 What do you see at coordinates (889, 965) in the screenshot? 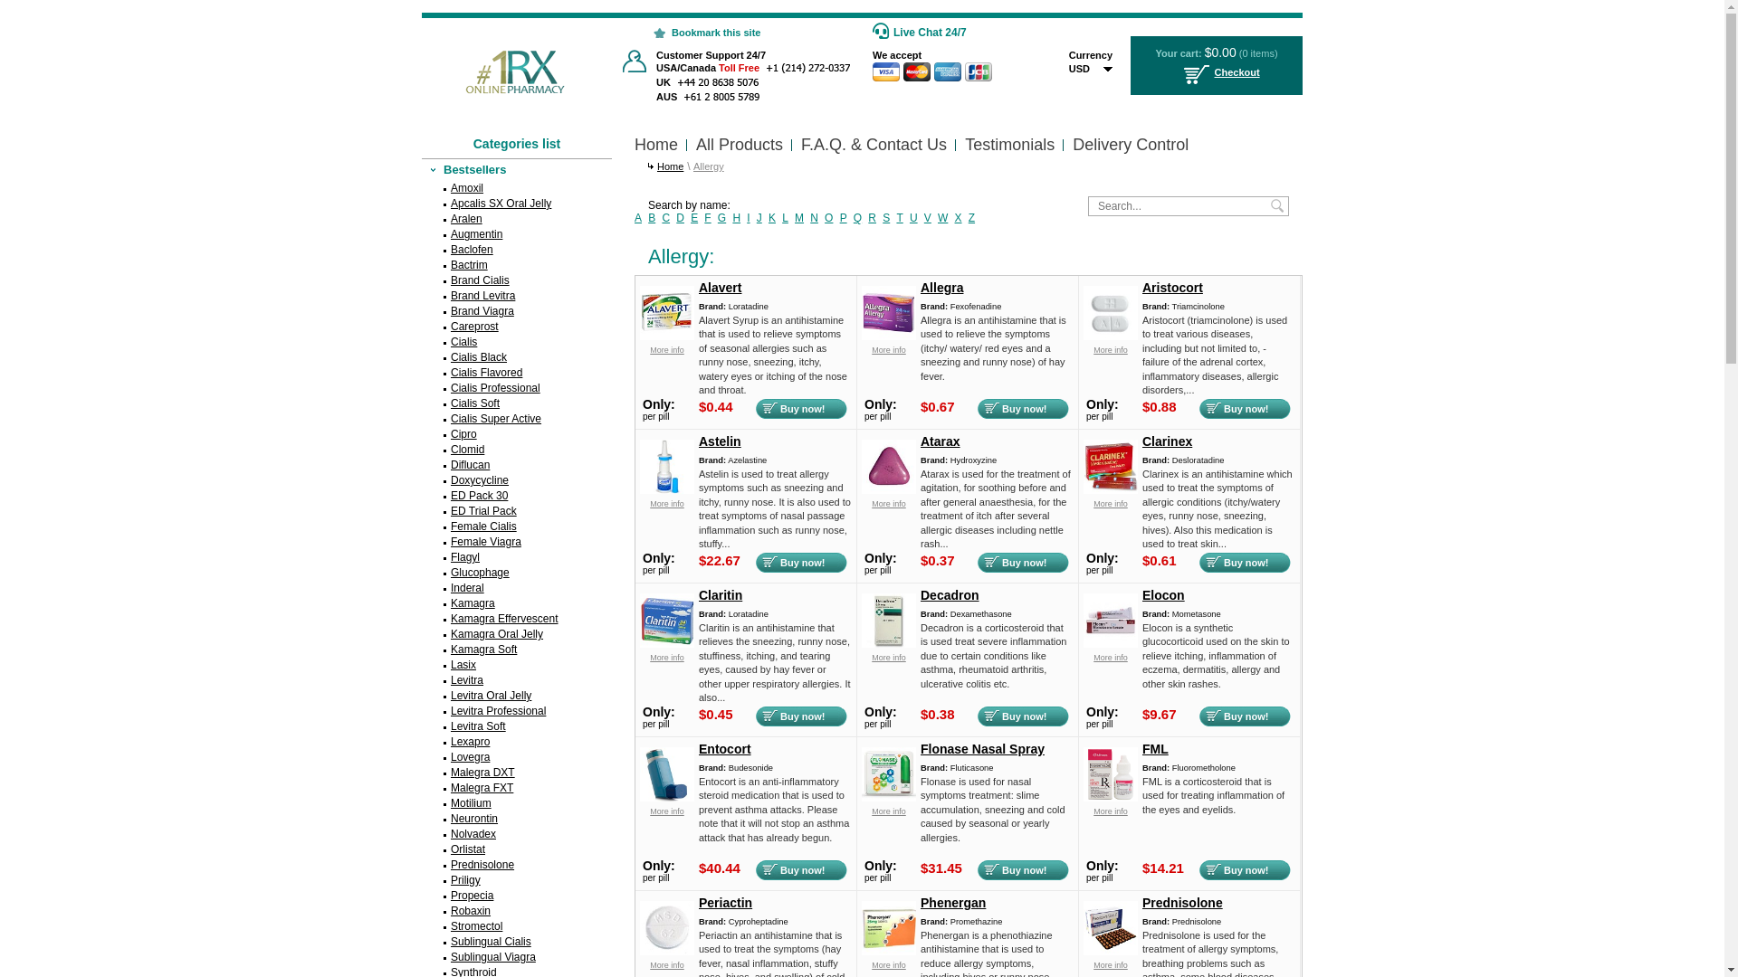
I see `More info` at bounding box center [889, 965].